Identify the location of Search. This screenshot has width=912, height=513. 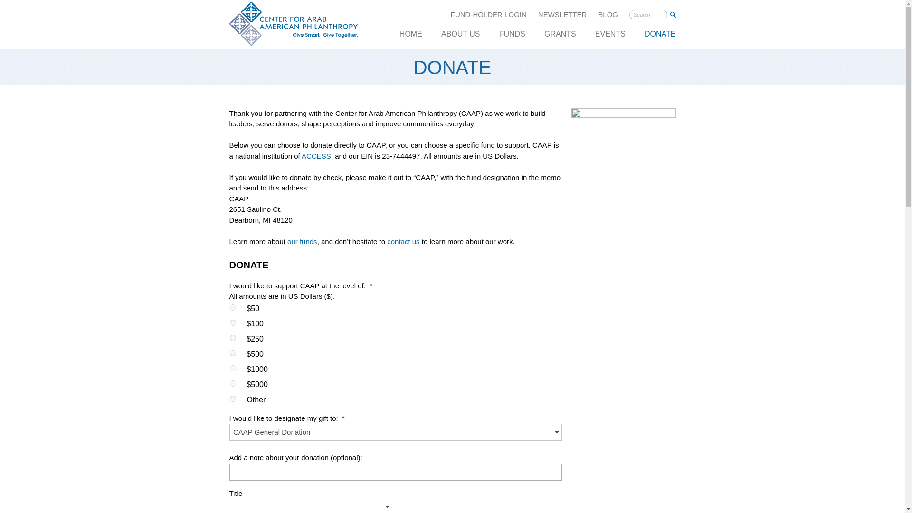
(673, 14).